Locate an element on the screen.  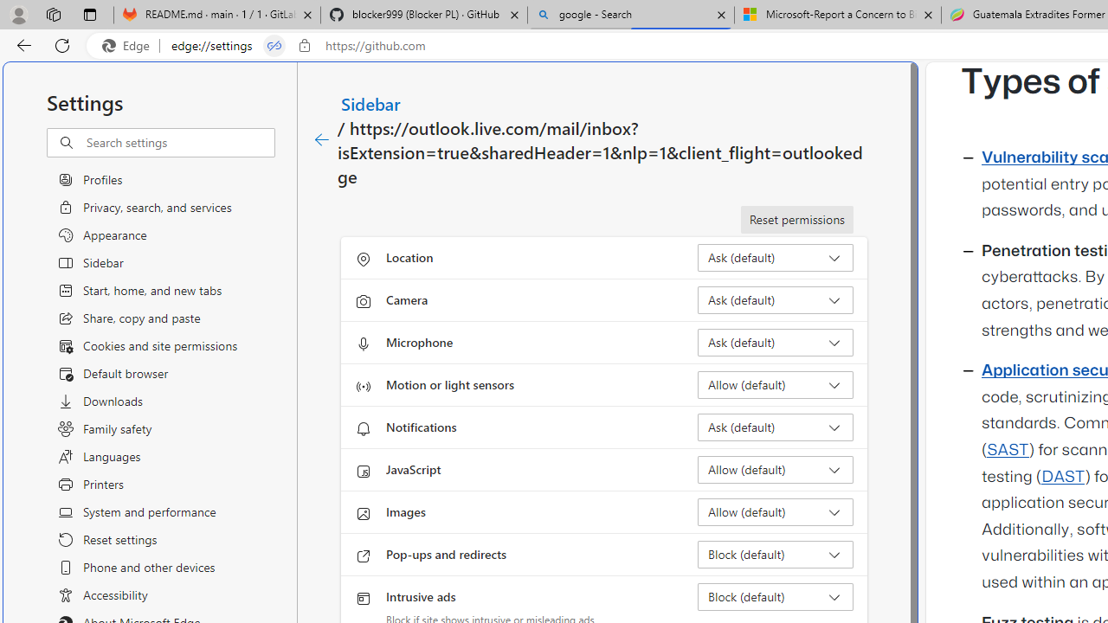
Class: c01182 is located at coordinates (322, 140).